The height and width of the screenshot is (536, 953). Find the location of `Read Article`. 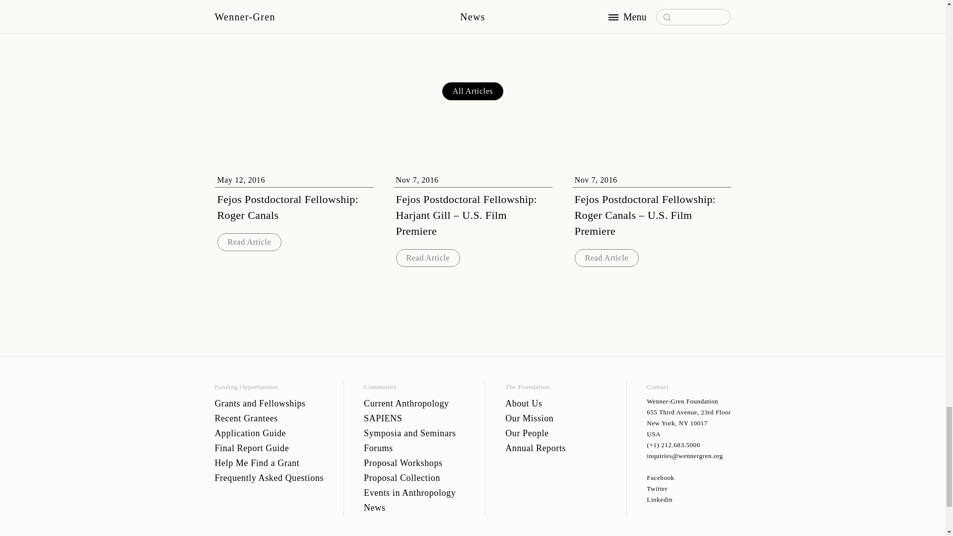

Read Article is located at coordinates (607, 258).